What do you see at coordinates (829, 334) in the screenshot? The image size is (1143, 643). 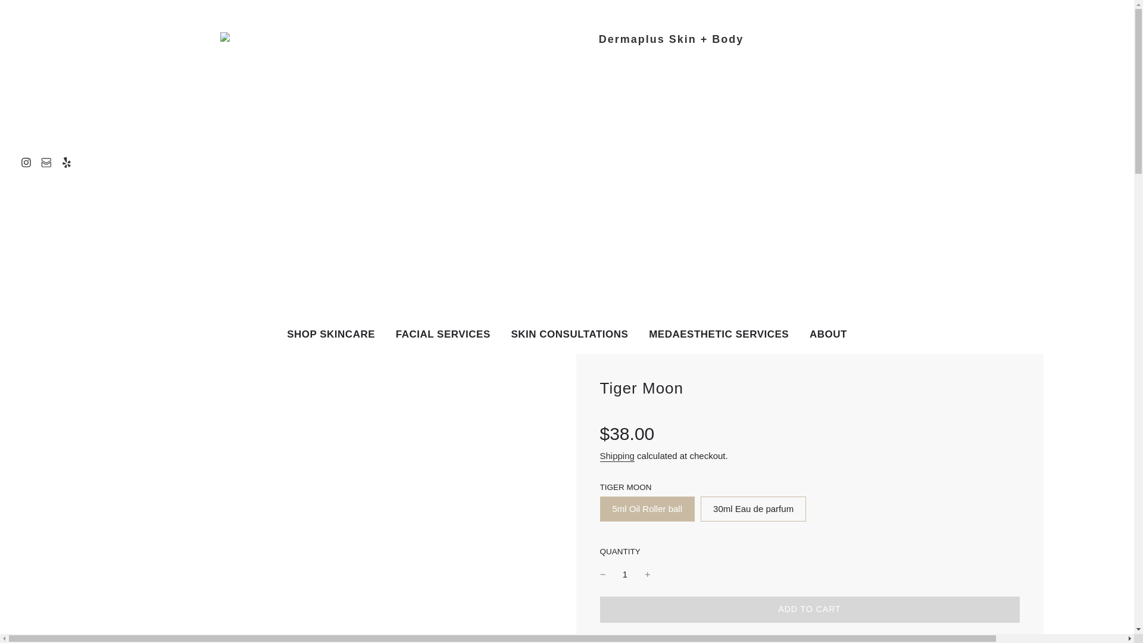 I see `ABOUT` at bounding box center [829, 334].